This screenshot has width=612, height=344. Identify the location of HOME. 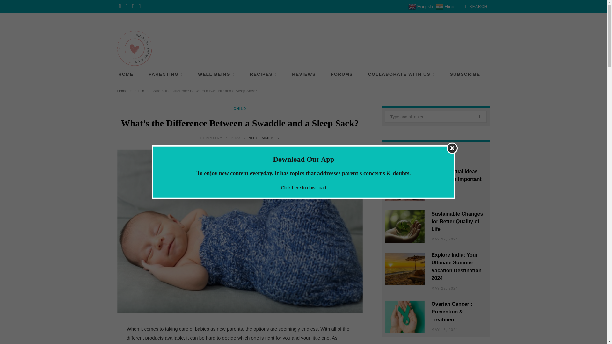
(126, 74).